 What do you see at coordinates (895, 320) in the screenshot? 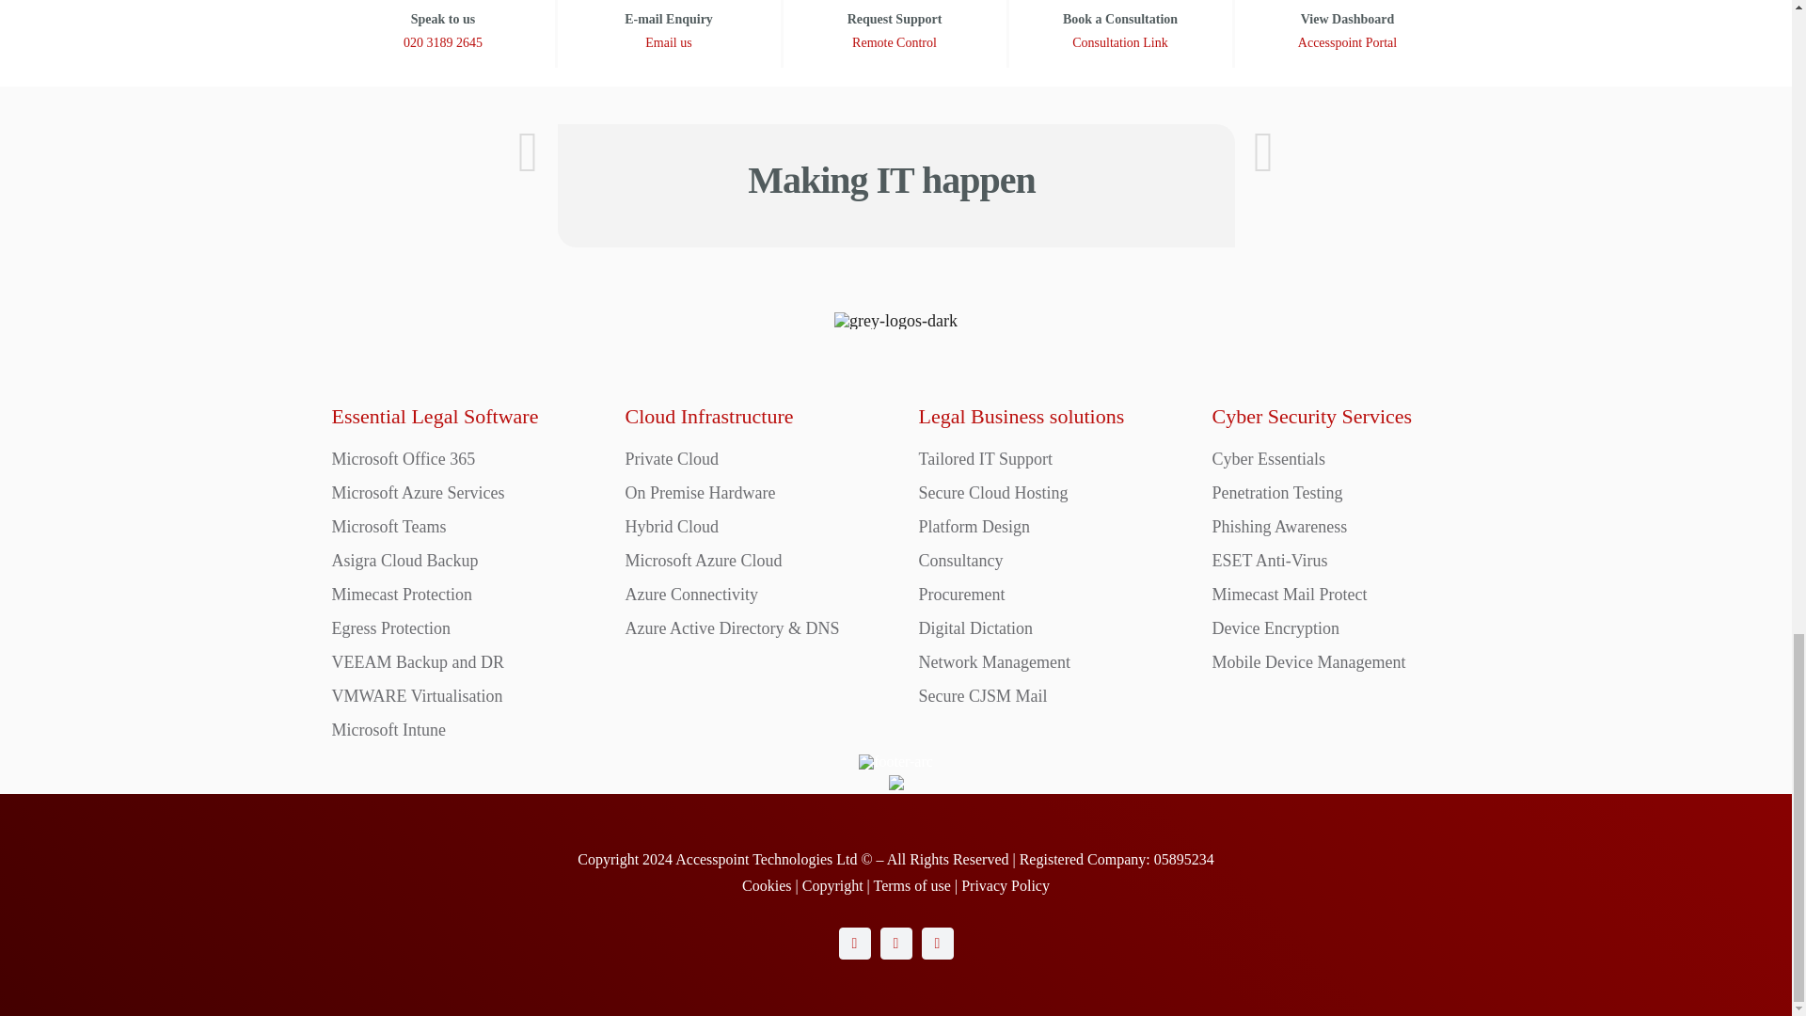
I see `grey-logos-dark` at bounding box center [895, 320].